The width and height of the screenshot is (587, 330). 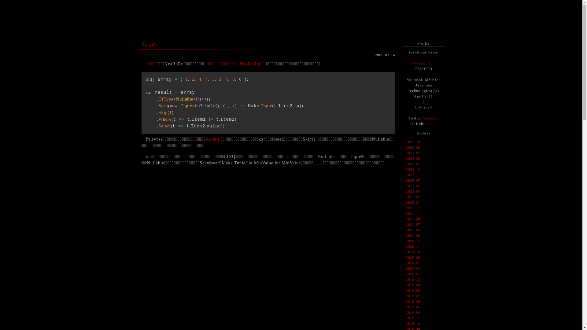 I want to click on 2022-02, so click(x=413, y=197).